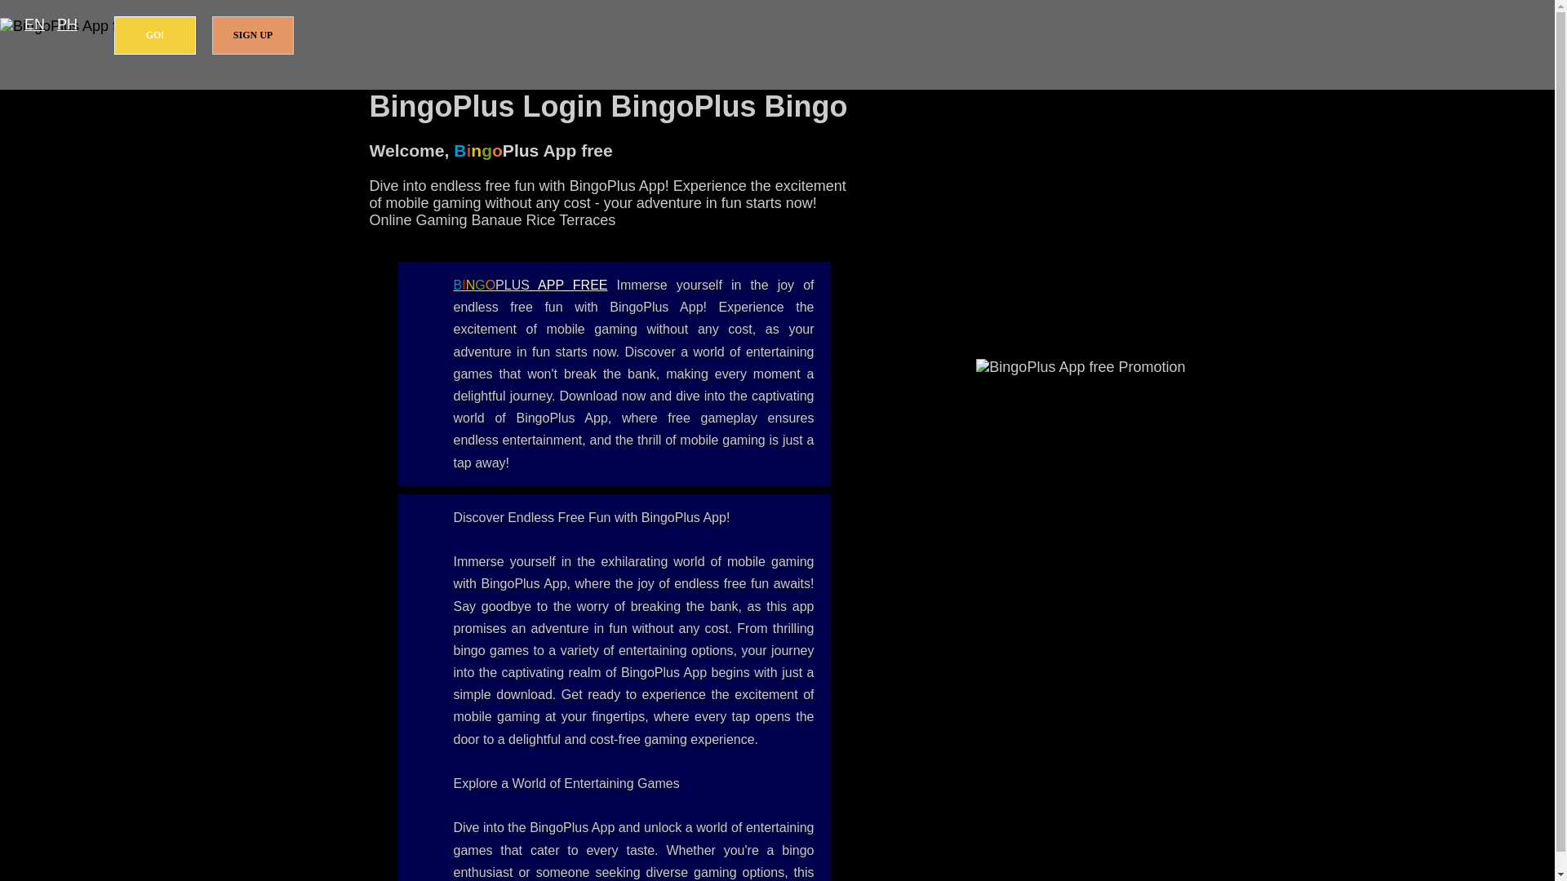 This screenshot has width=1567, height=881. Describe the element at coordinates (34, 24) in the screenshot. I see `EN` at that location.